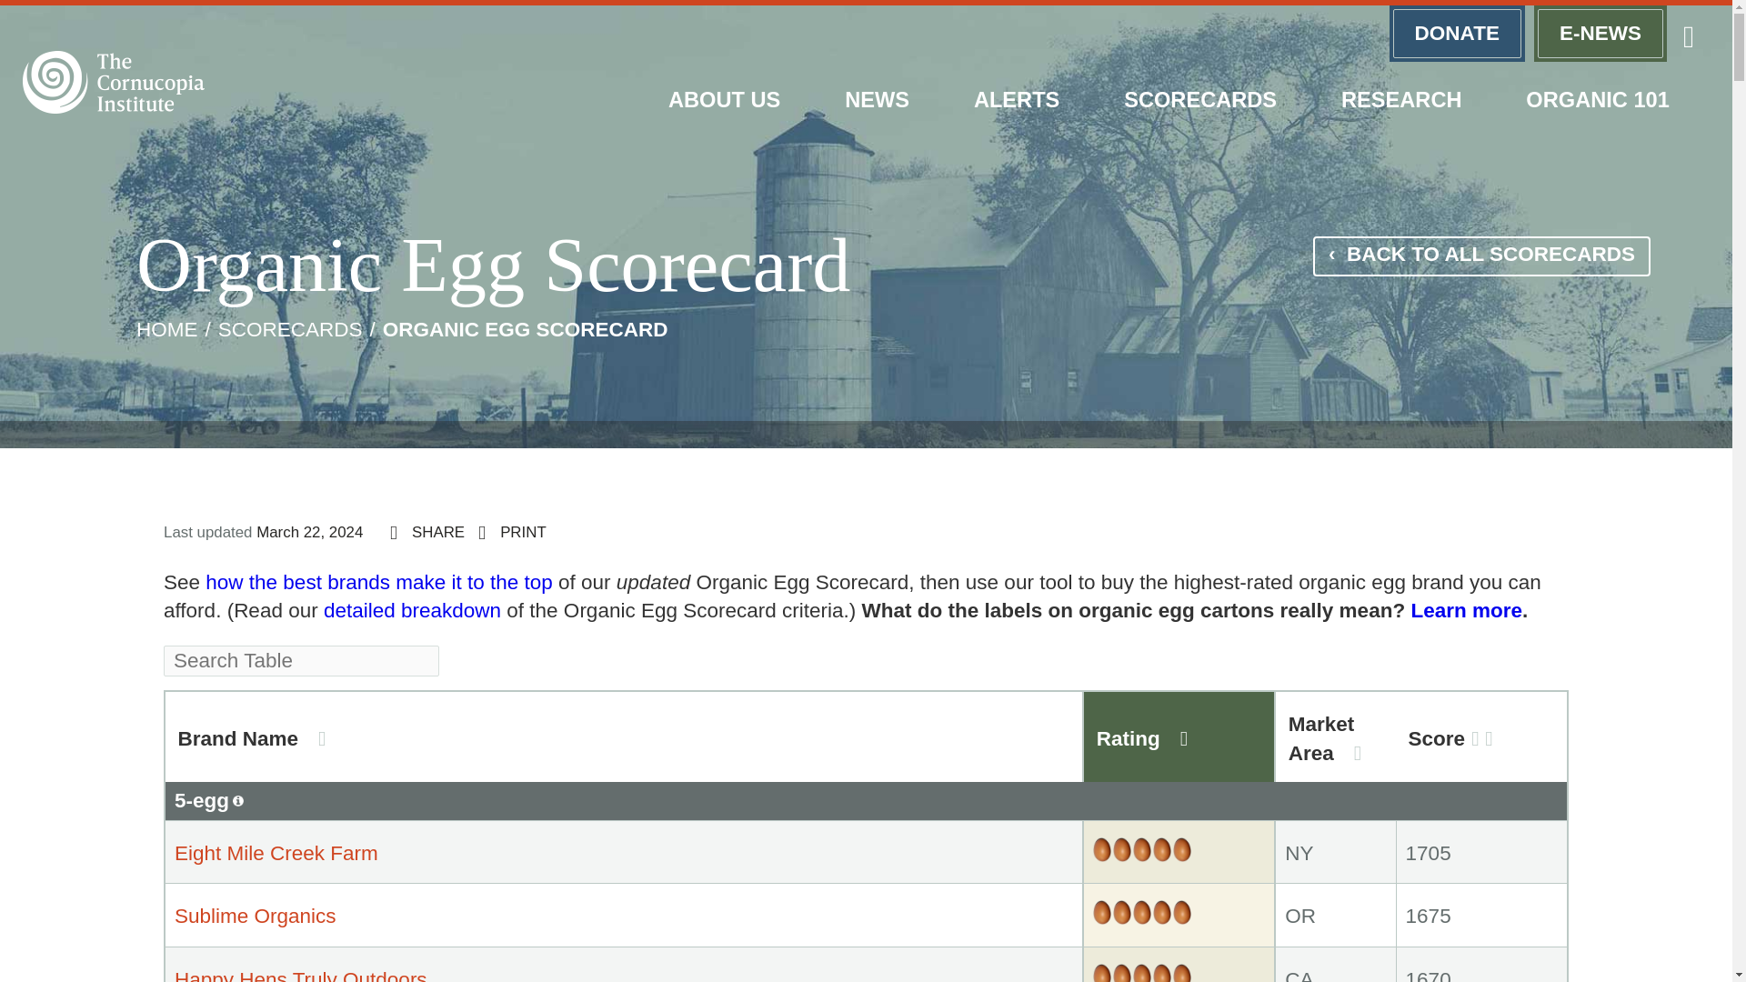 The width and height of the screenshot is (1746, 982). Describe the element at coordinates (878, 100) in the screenshot. I see `NEWS` at that location.